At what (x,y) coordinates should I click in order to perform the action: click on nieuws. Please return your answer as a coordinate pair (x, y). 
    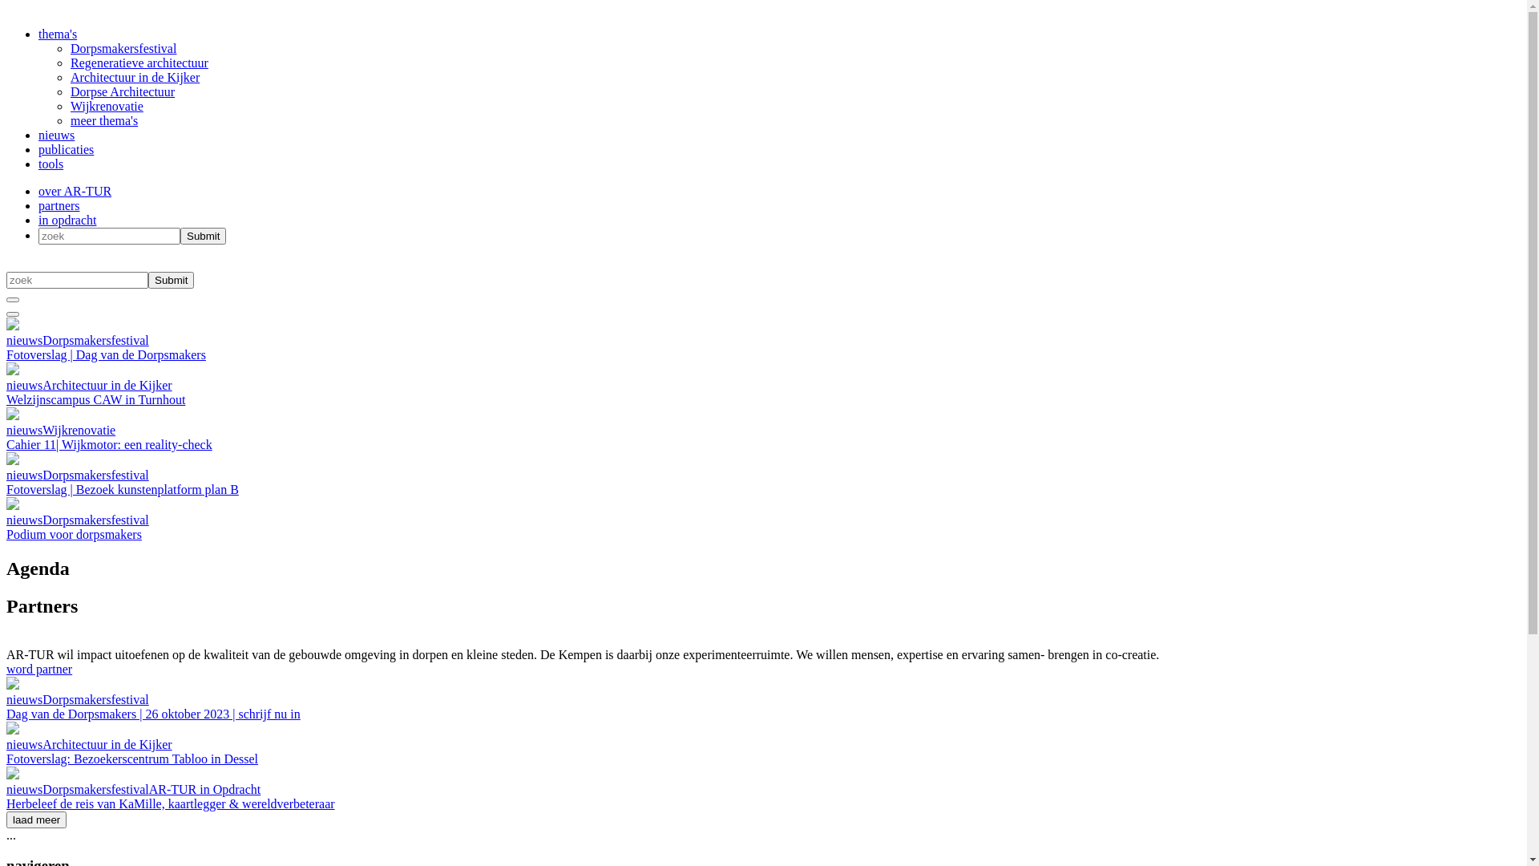
    Looking at the image, I should click on (24, 744).